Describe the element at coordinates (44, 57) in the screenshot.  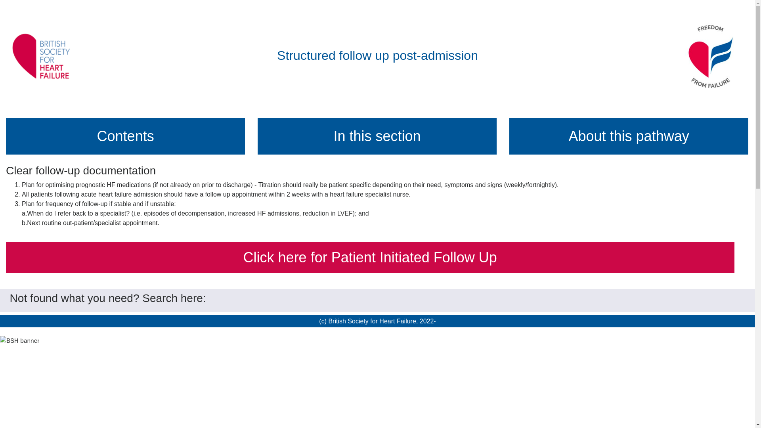
I see `BHF logo` at that location.